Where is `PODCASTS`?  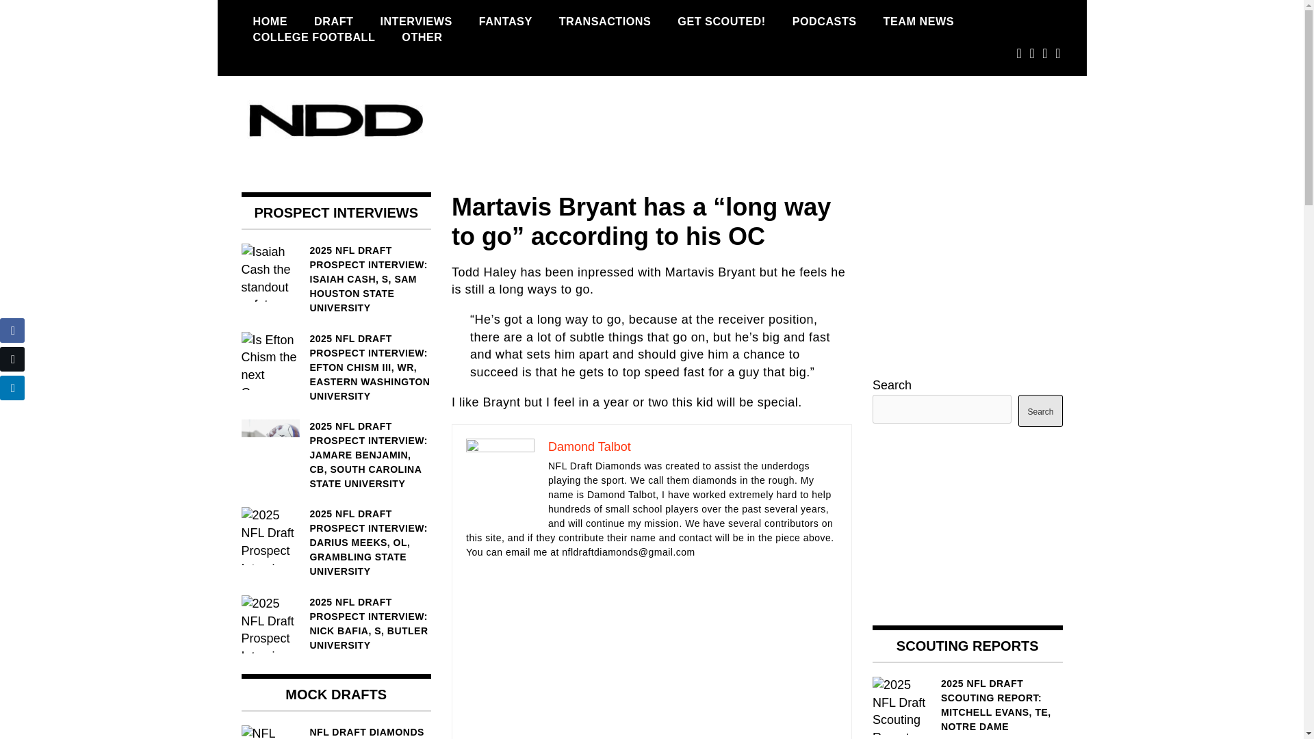
PODCASTS is located at coordinates (824, 21).